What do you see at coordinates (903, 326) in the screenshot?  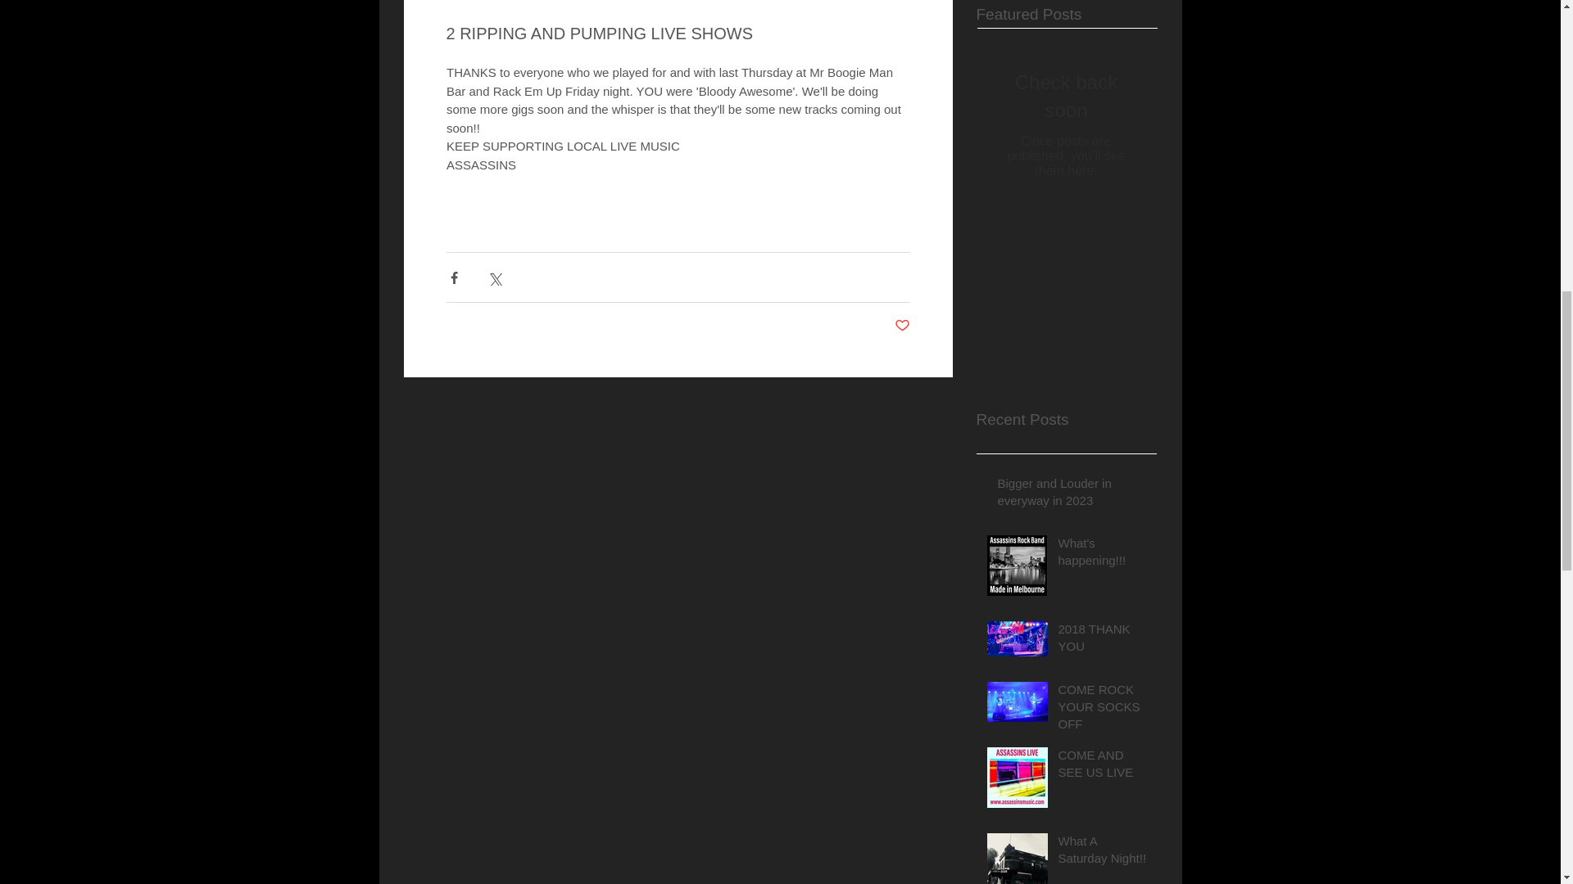 I see `Post not marked as liked` at bounding box center [903, 326].